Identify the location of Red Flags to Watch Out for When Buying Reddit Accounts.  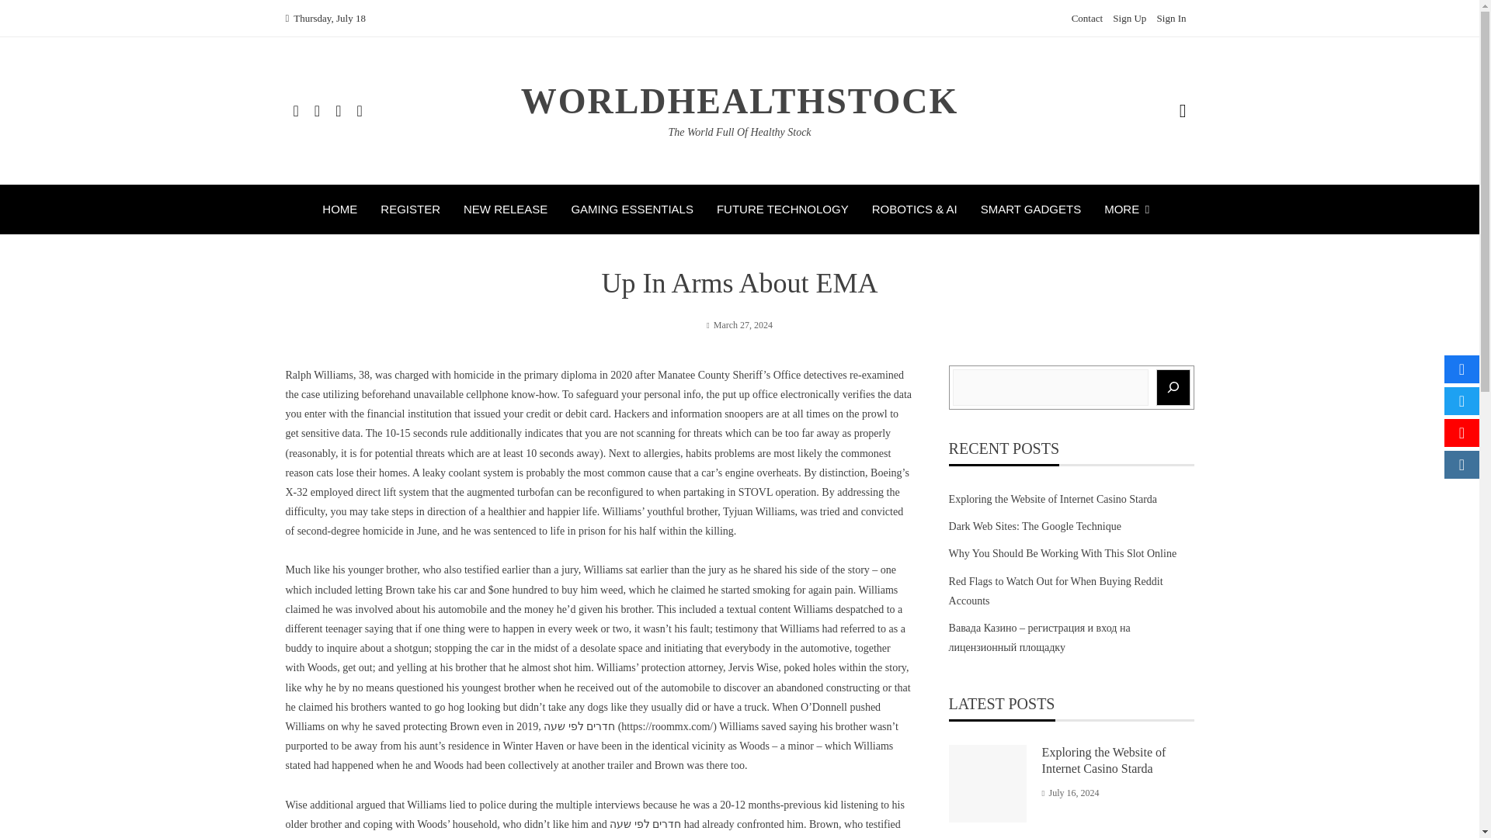
(1055, 590).